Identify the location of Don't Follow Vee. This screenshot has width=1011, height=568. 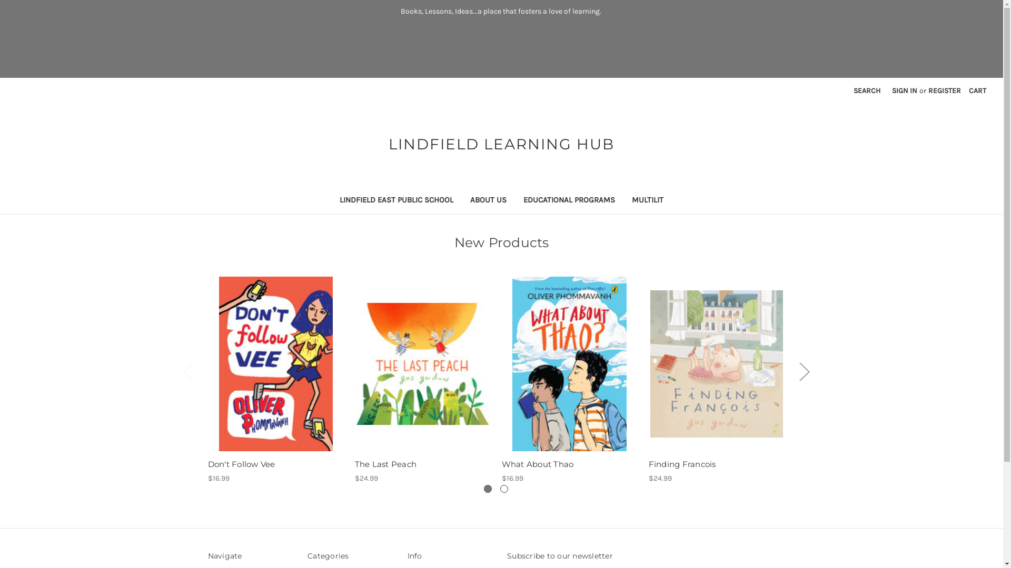
(275, 465).